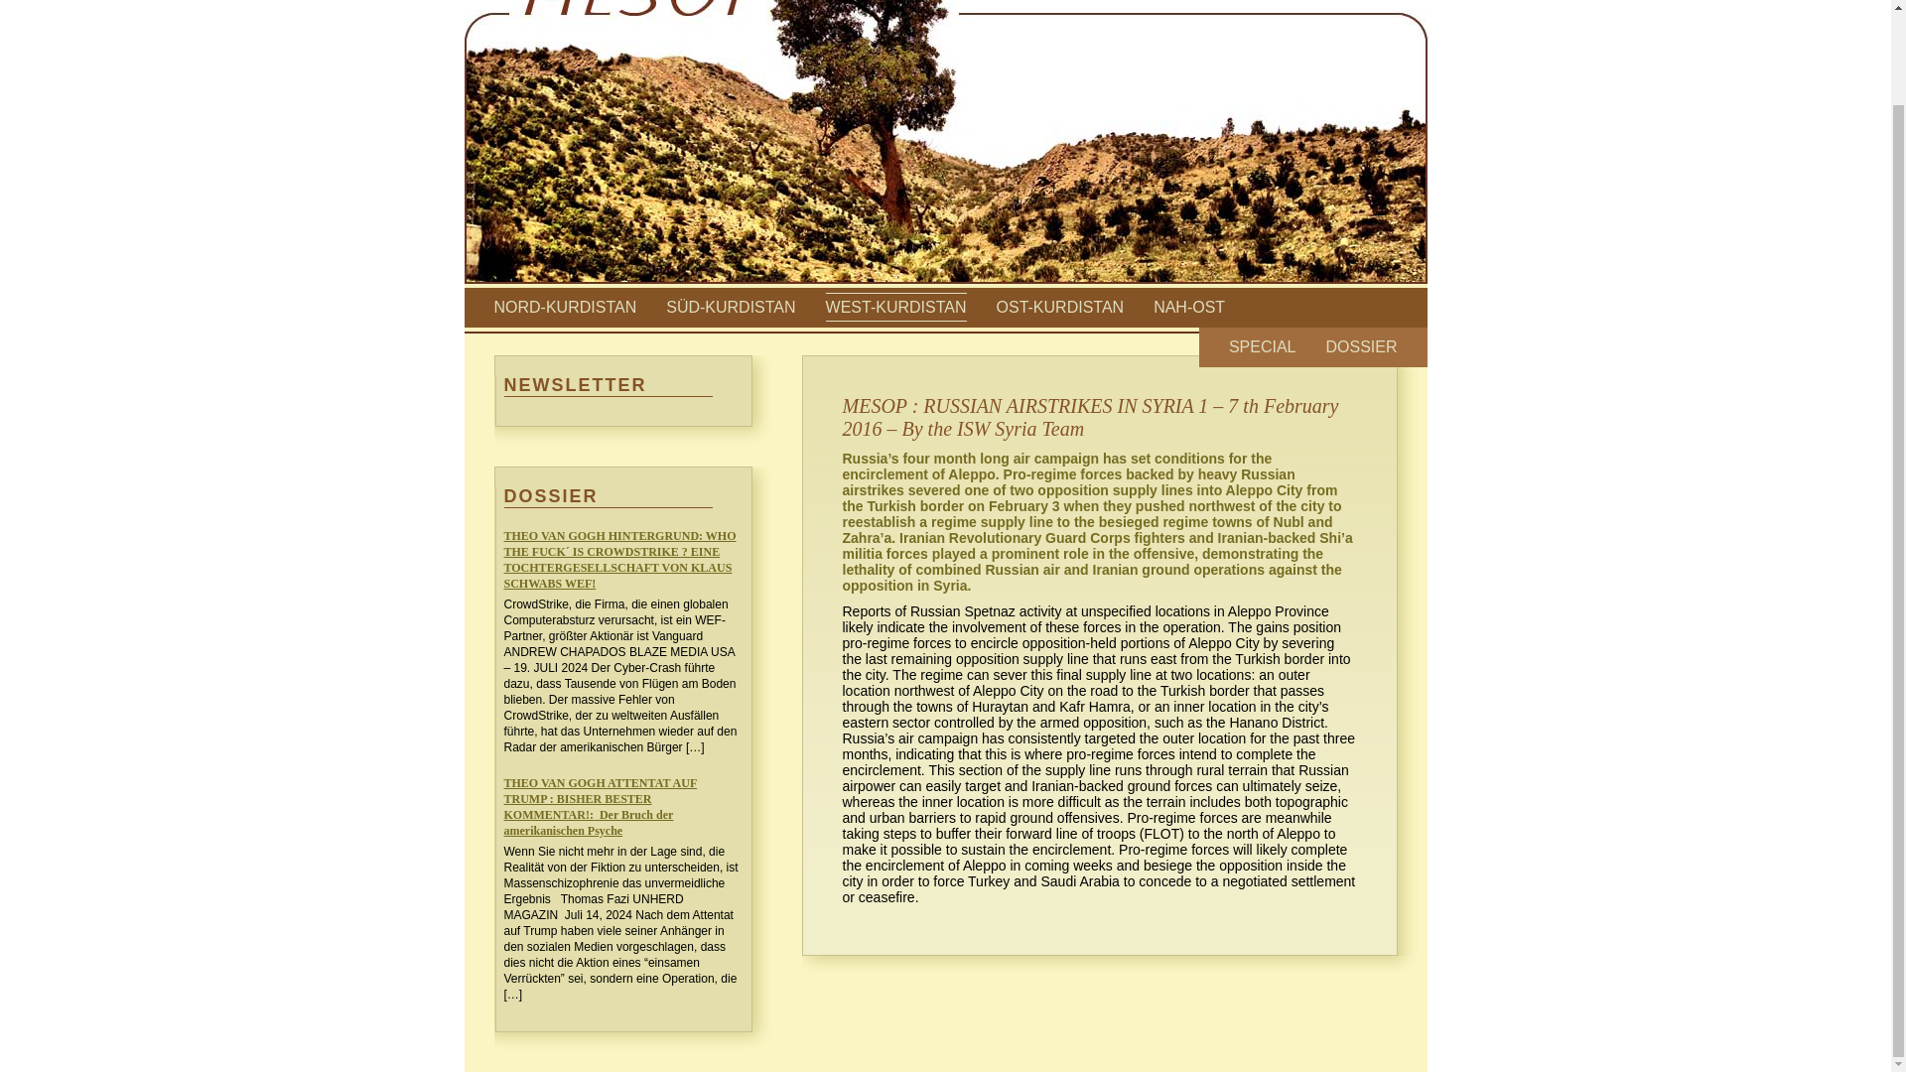 This screenshot has width=1906, height=1072. Describe the element at coordinates (1189, 307) in the screenshot. I see `NAH-OST` at that location.